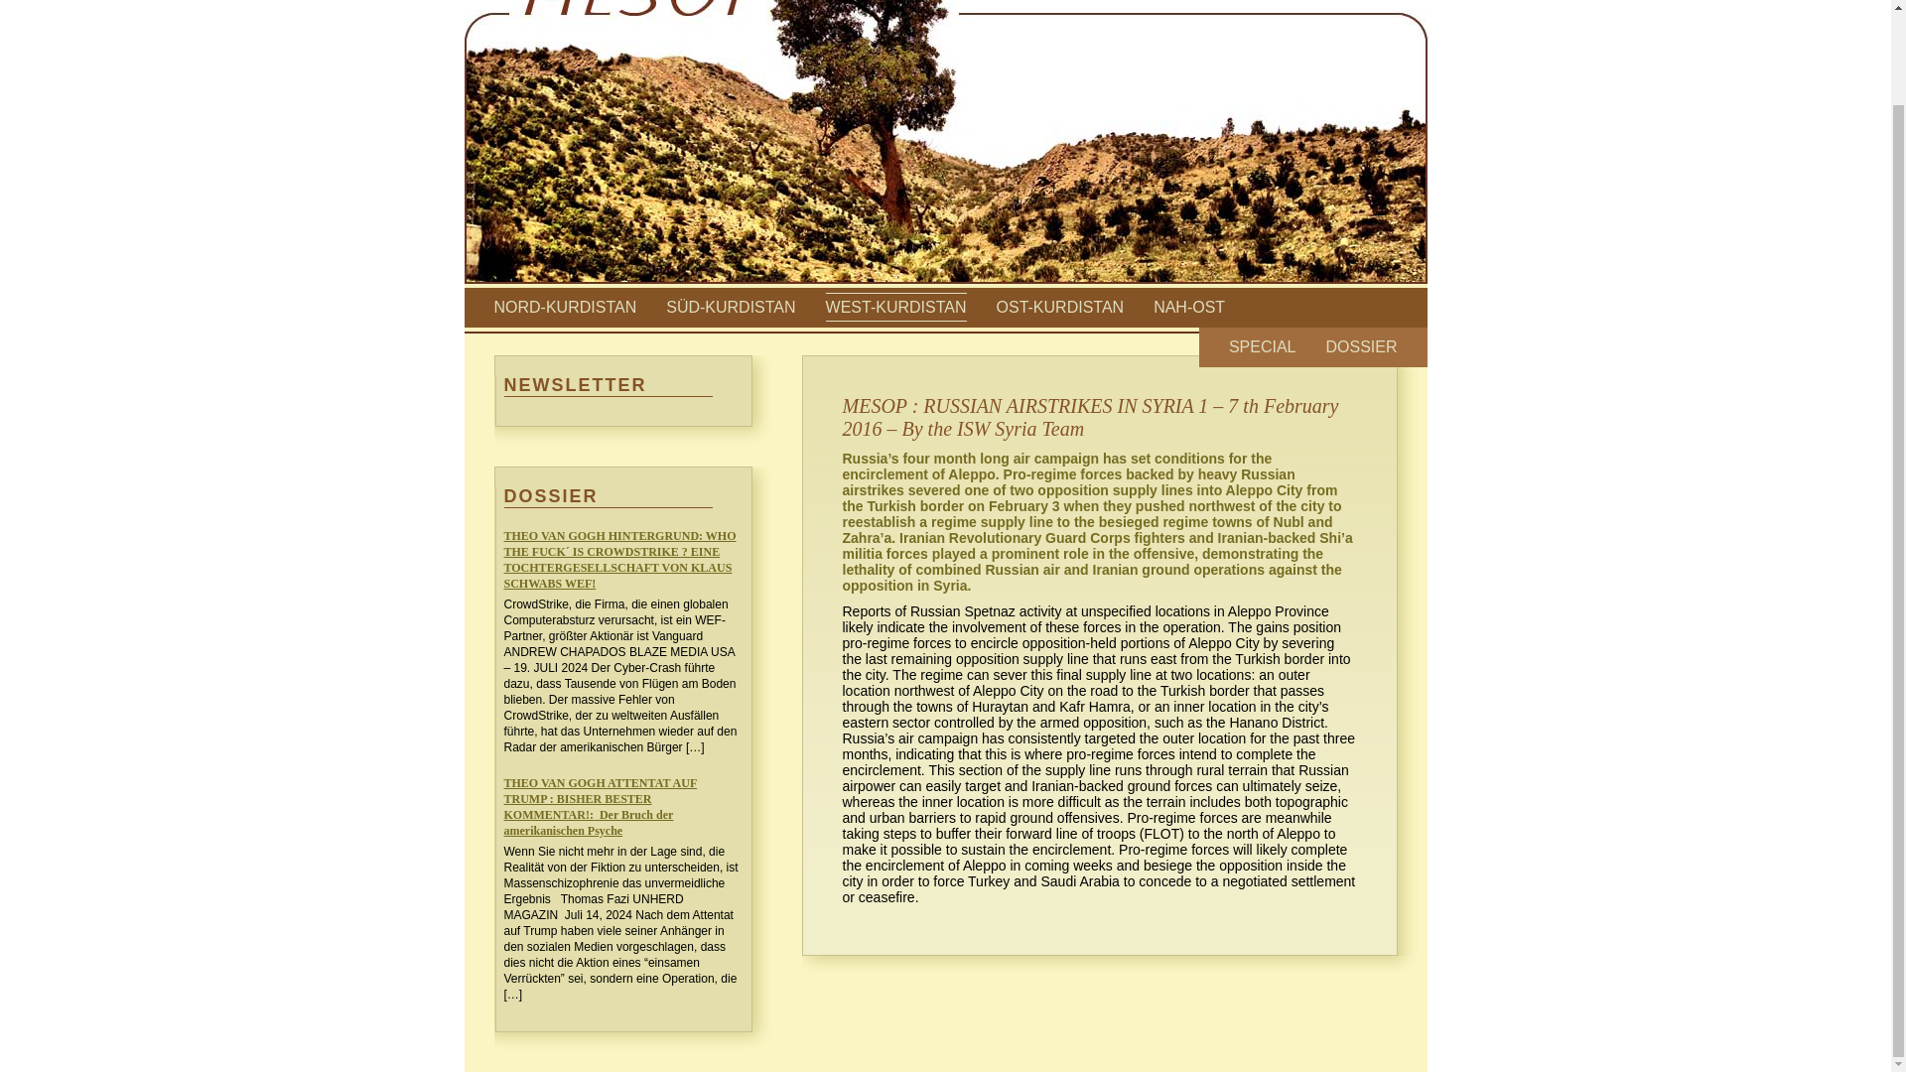 This screenshot has width=1906, height=1072. Describe the element at coordinates (1189, 307) in the screenshot. I see `NAH-OST` at that location.